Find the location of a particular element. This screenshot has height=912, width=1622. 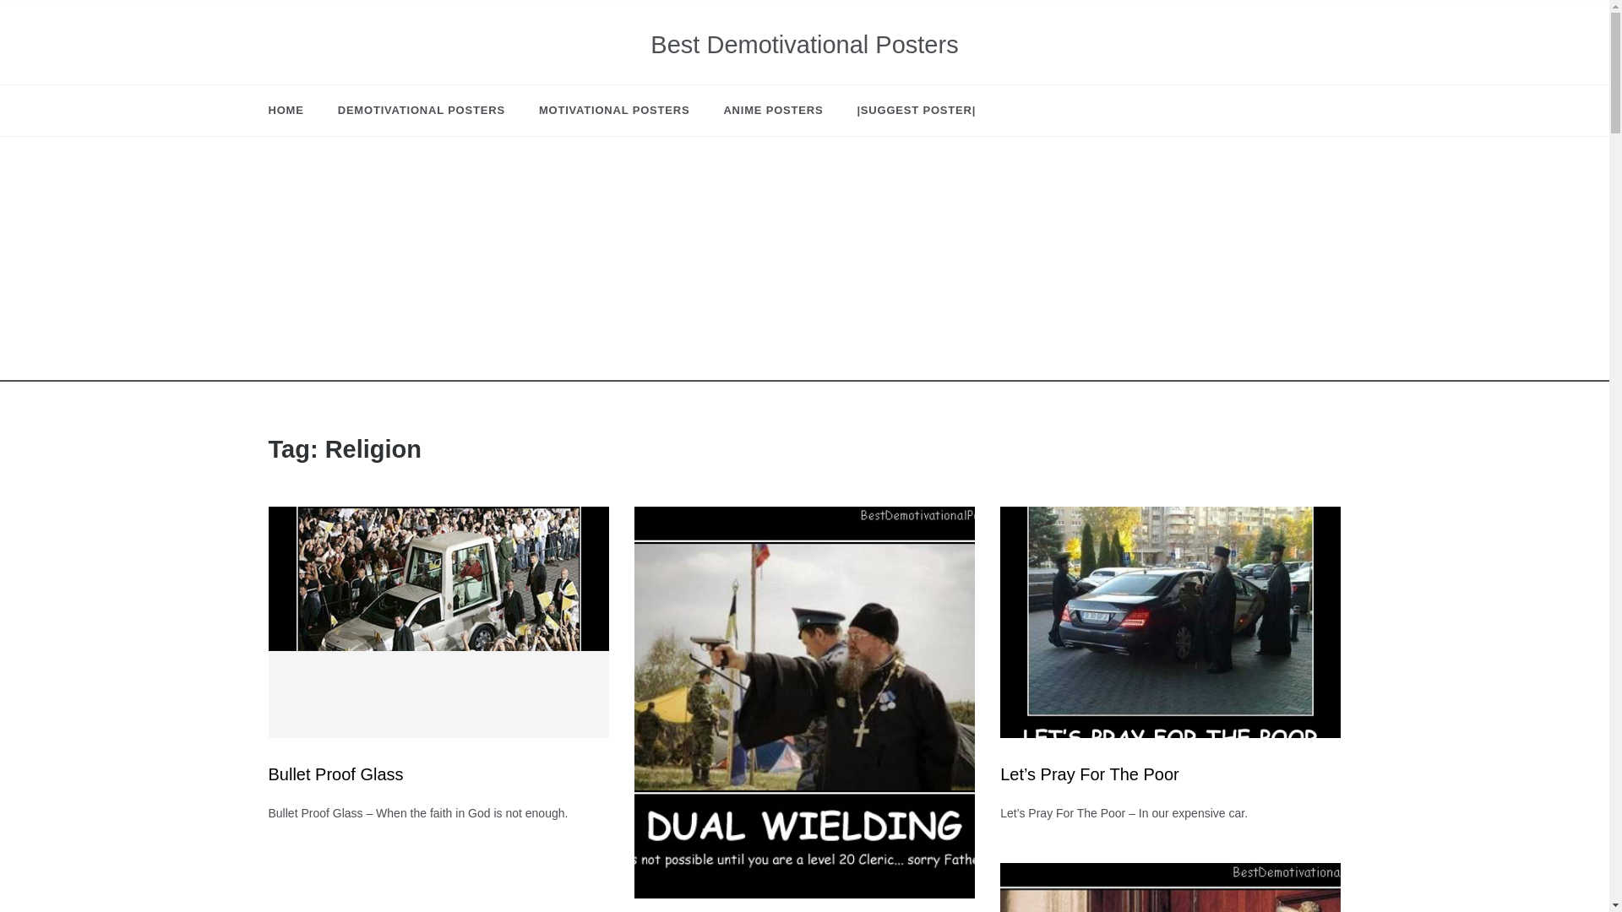

MOTIVATIONAL POSTERS is located at coordinates (615, 110).